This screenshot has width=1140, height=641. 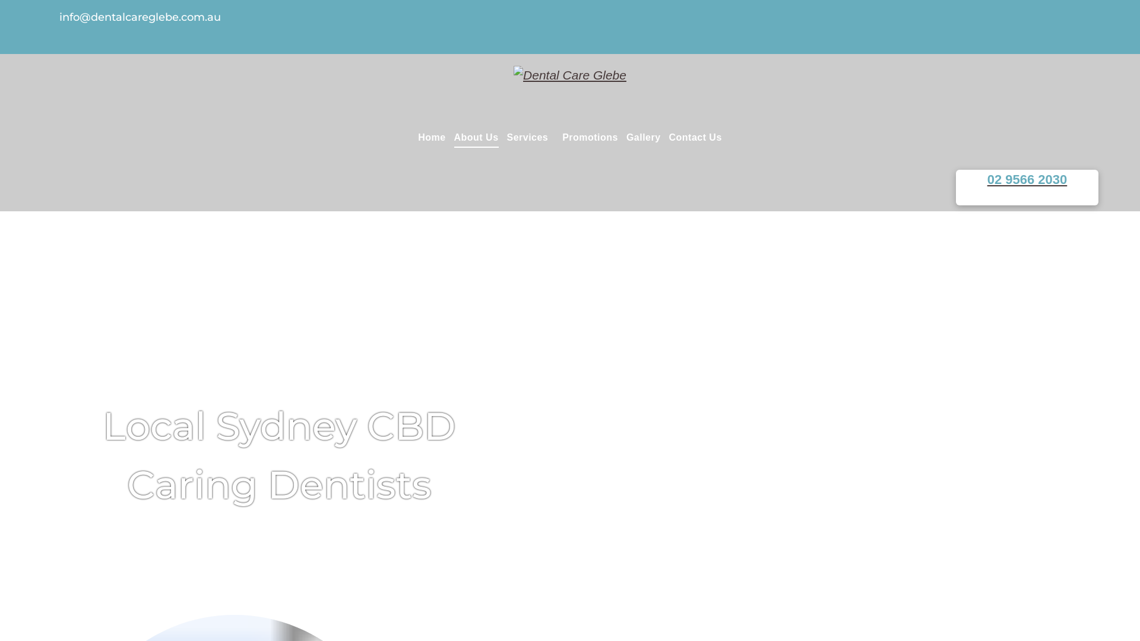 What do you see at coordinates (432, 137) in the screenshot?
I see `Home` at bounding box center [432, 137].